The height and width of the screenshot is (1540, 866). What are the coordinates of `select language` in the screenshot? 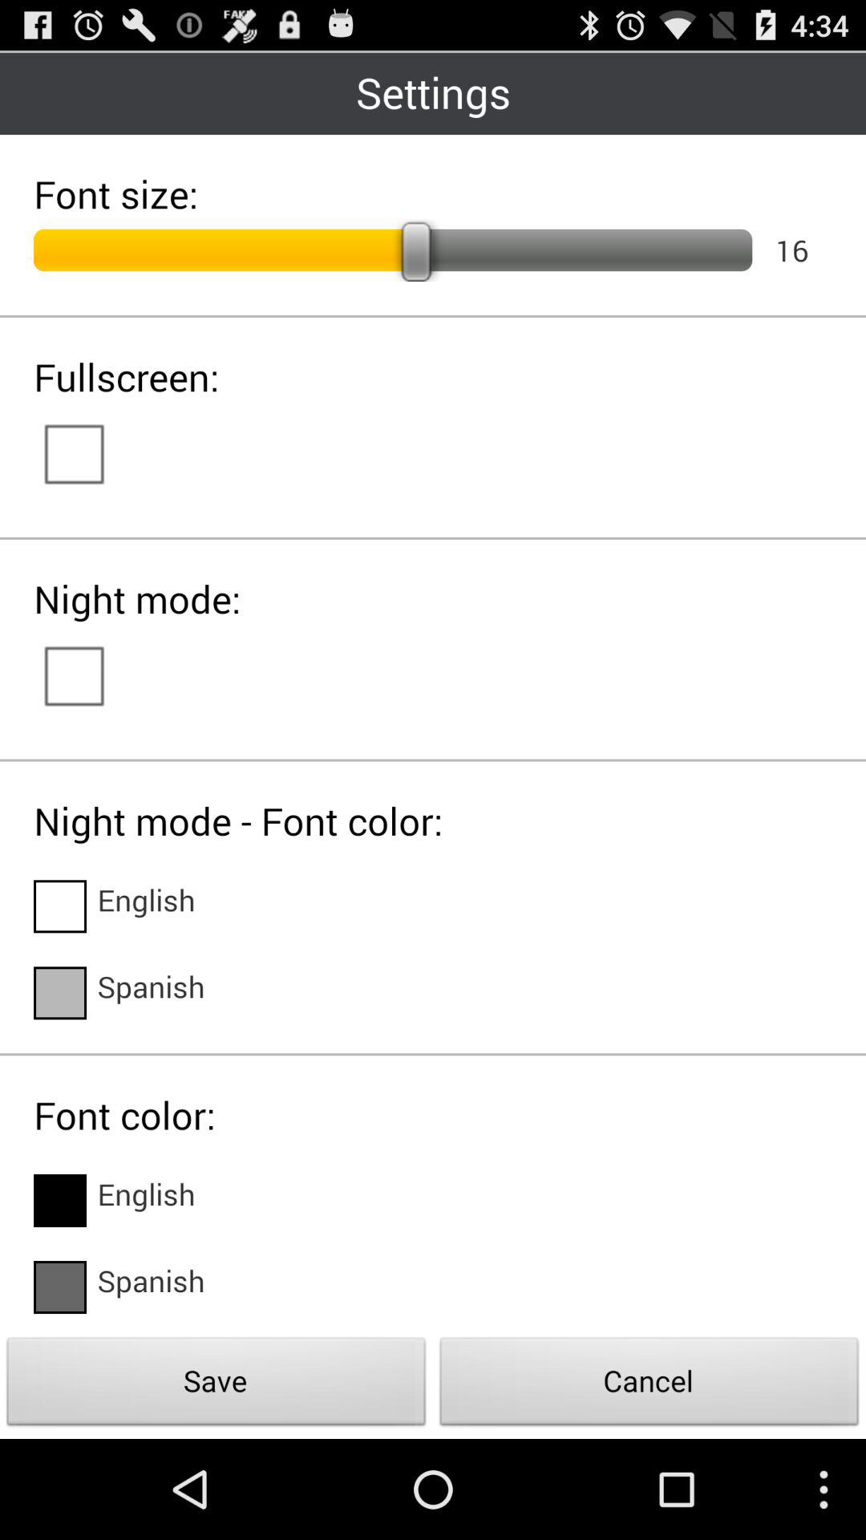 It's located at (60, 1201).